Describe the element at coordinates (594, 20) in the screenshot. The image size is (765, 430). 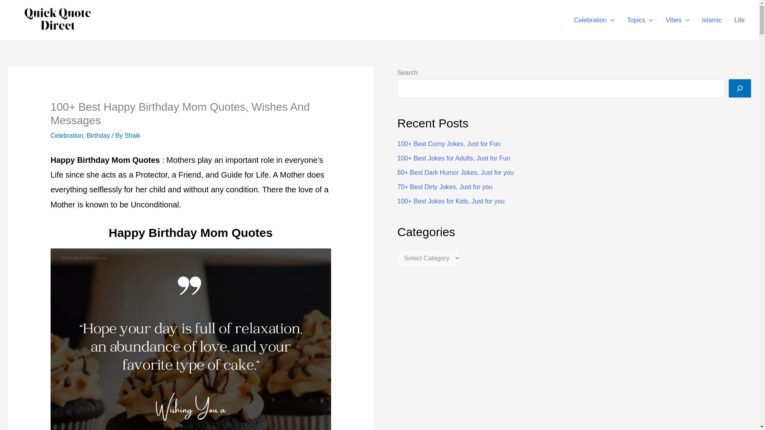
I see `Celebration` at that location.